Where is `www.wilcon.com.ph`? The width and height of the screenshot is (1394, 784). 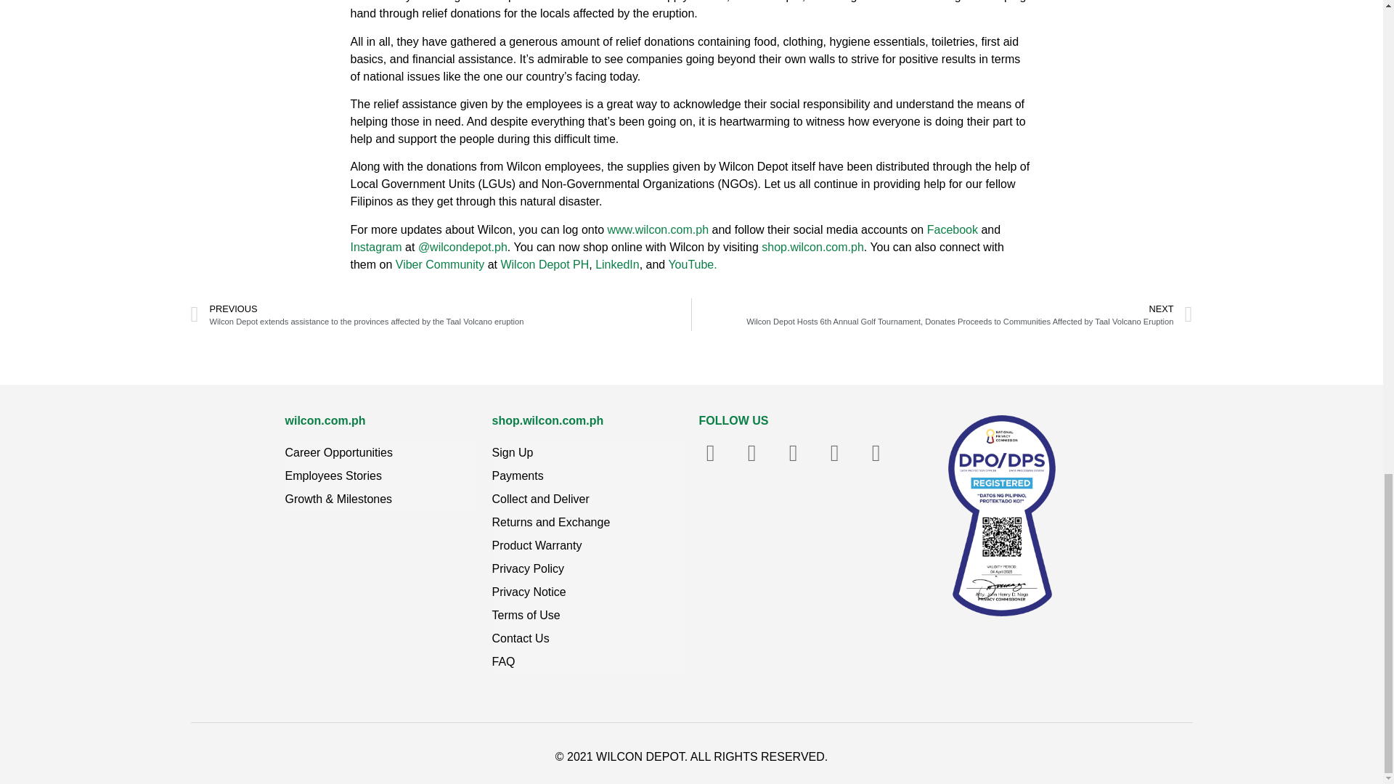 www.wilcon.com.ph is located at coordinates (657, 229).